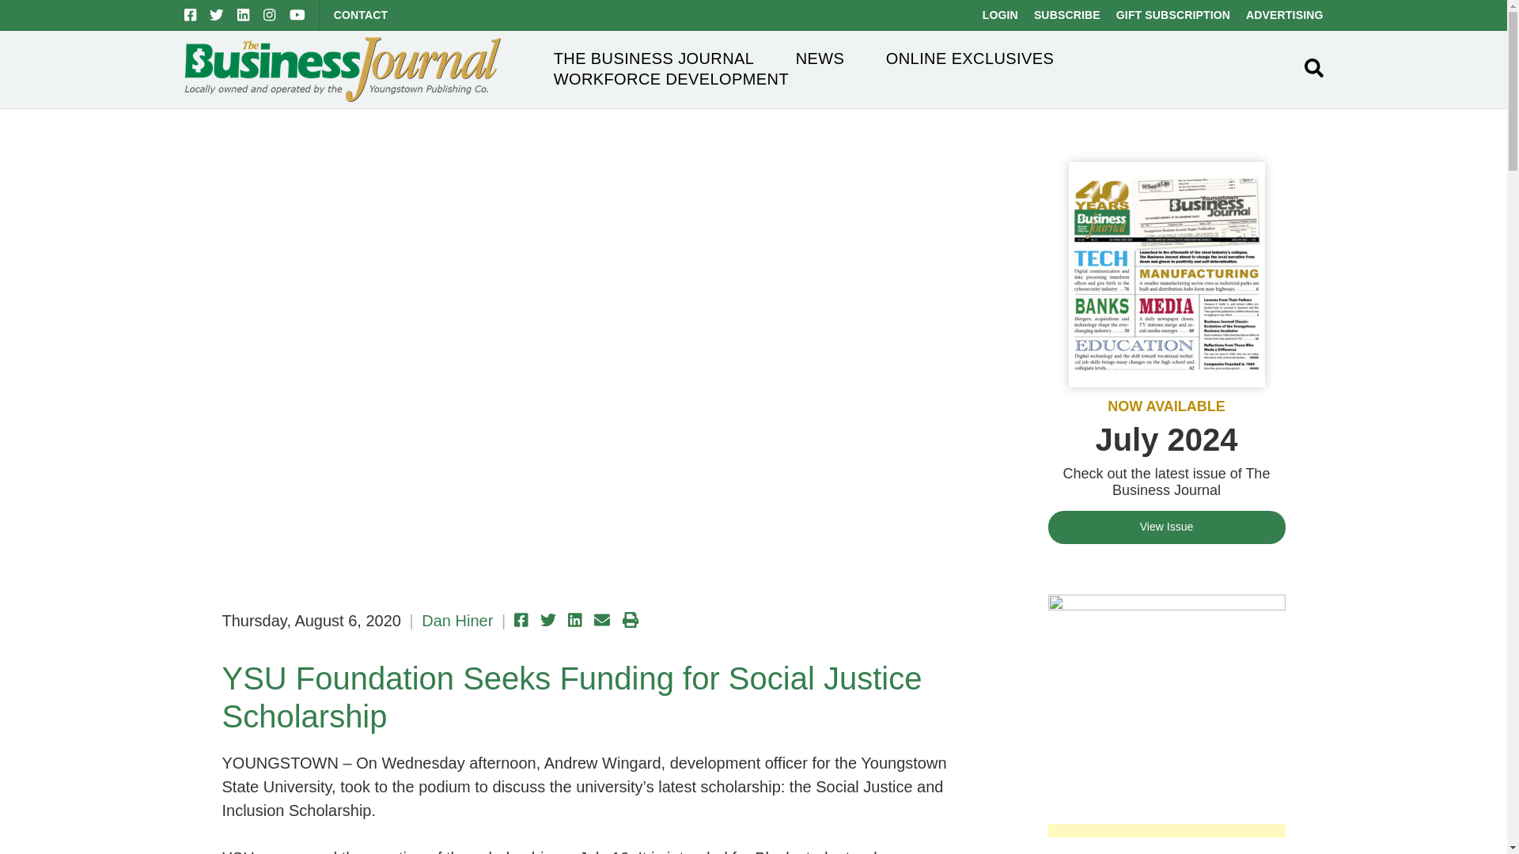 Image resolution: width=1519 pixels, height=854 pixels. I want to click on THE BUSINESS JOURNAL, so click(654, 59).